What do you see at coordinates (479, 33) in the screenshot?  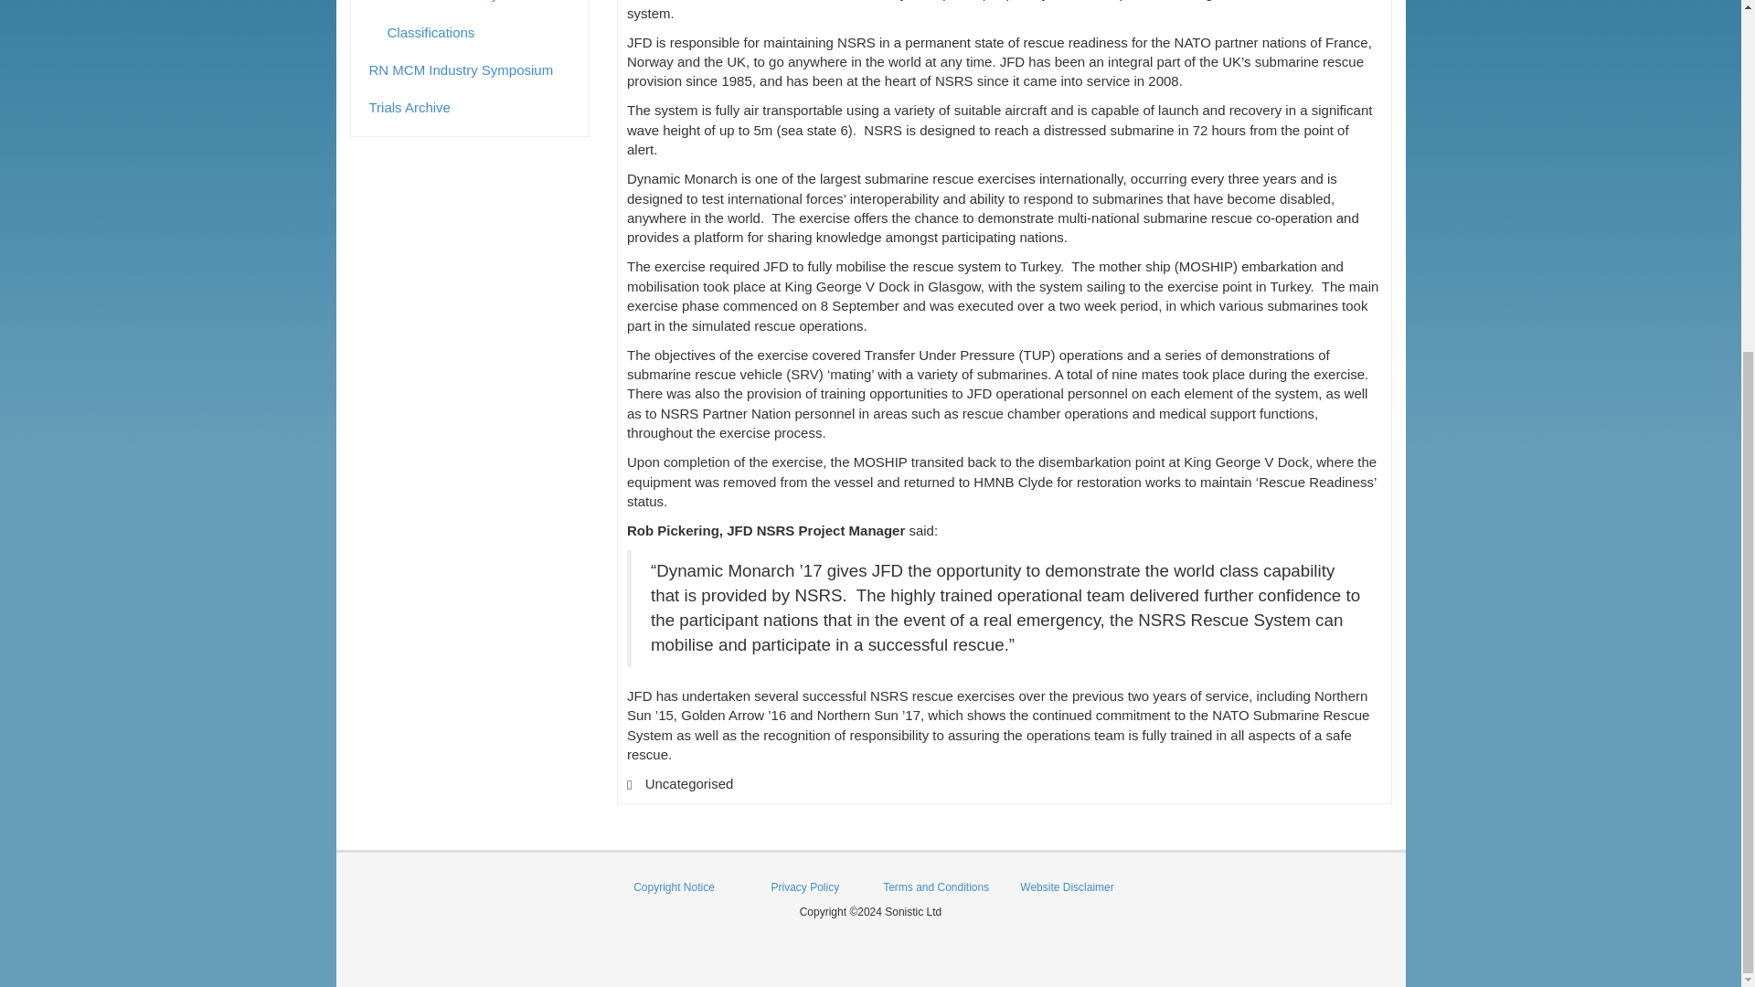 I see `Classifications` at bounding box center [479, 33].